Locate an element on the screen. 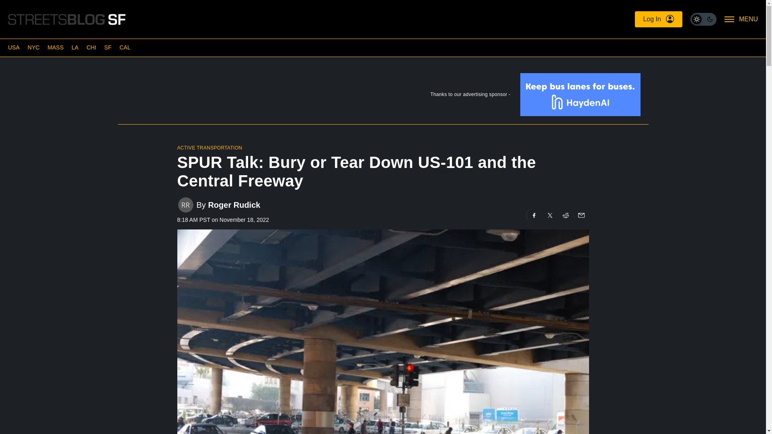 The image size is (772, 434). ACTIVE TRANSPORTATION is located at coordinates (209, 147).